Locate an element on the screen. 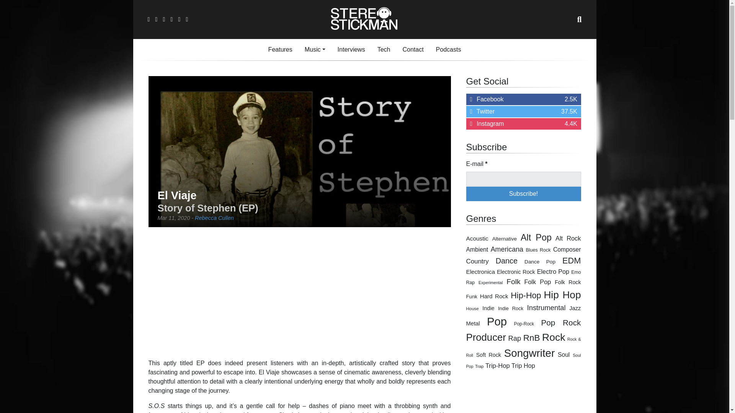 This screenshot has height=413, width=735. Features is located at coordinates (477, 238).